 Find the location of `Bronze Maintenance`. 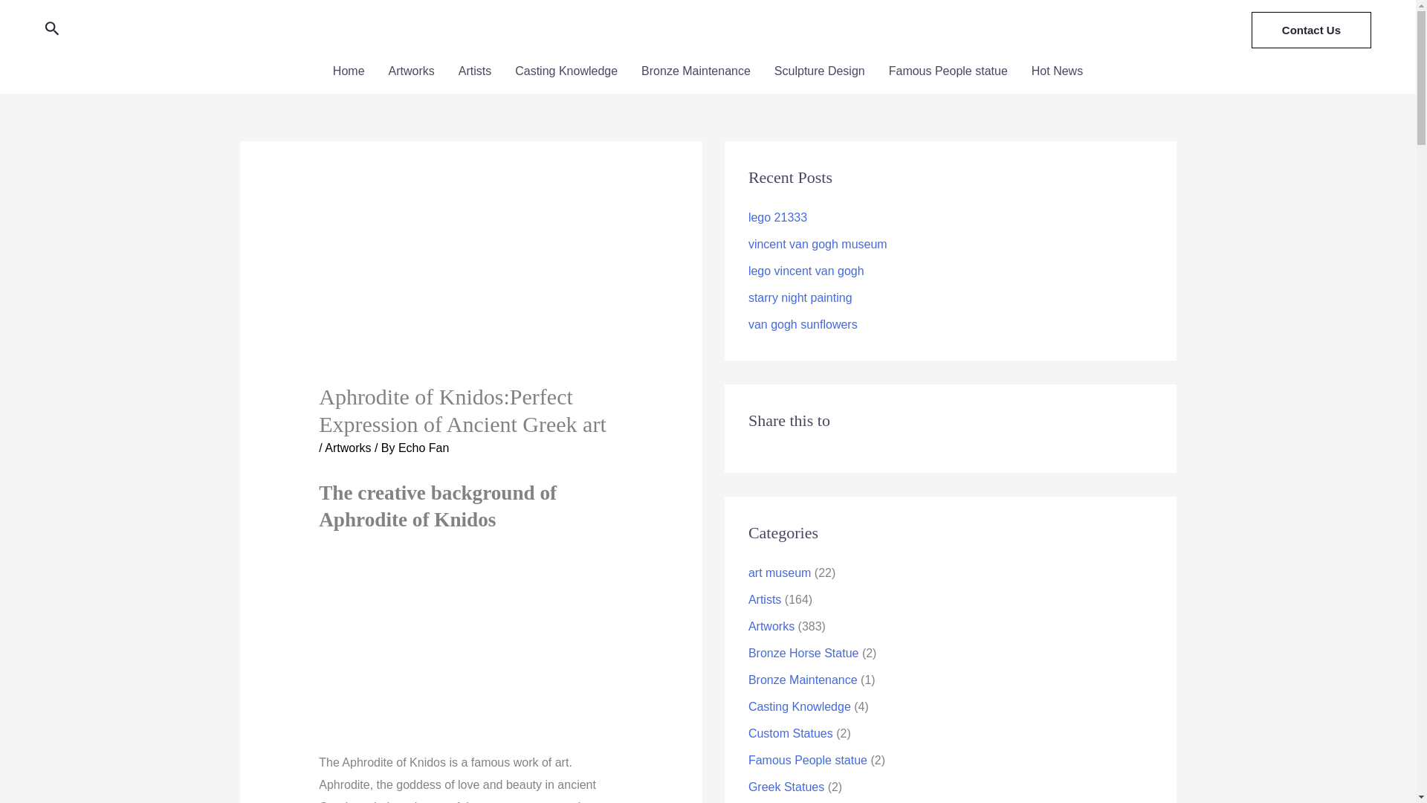

Bronze Maintenance is located at coordinates (696, 71).